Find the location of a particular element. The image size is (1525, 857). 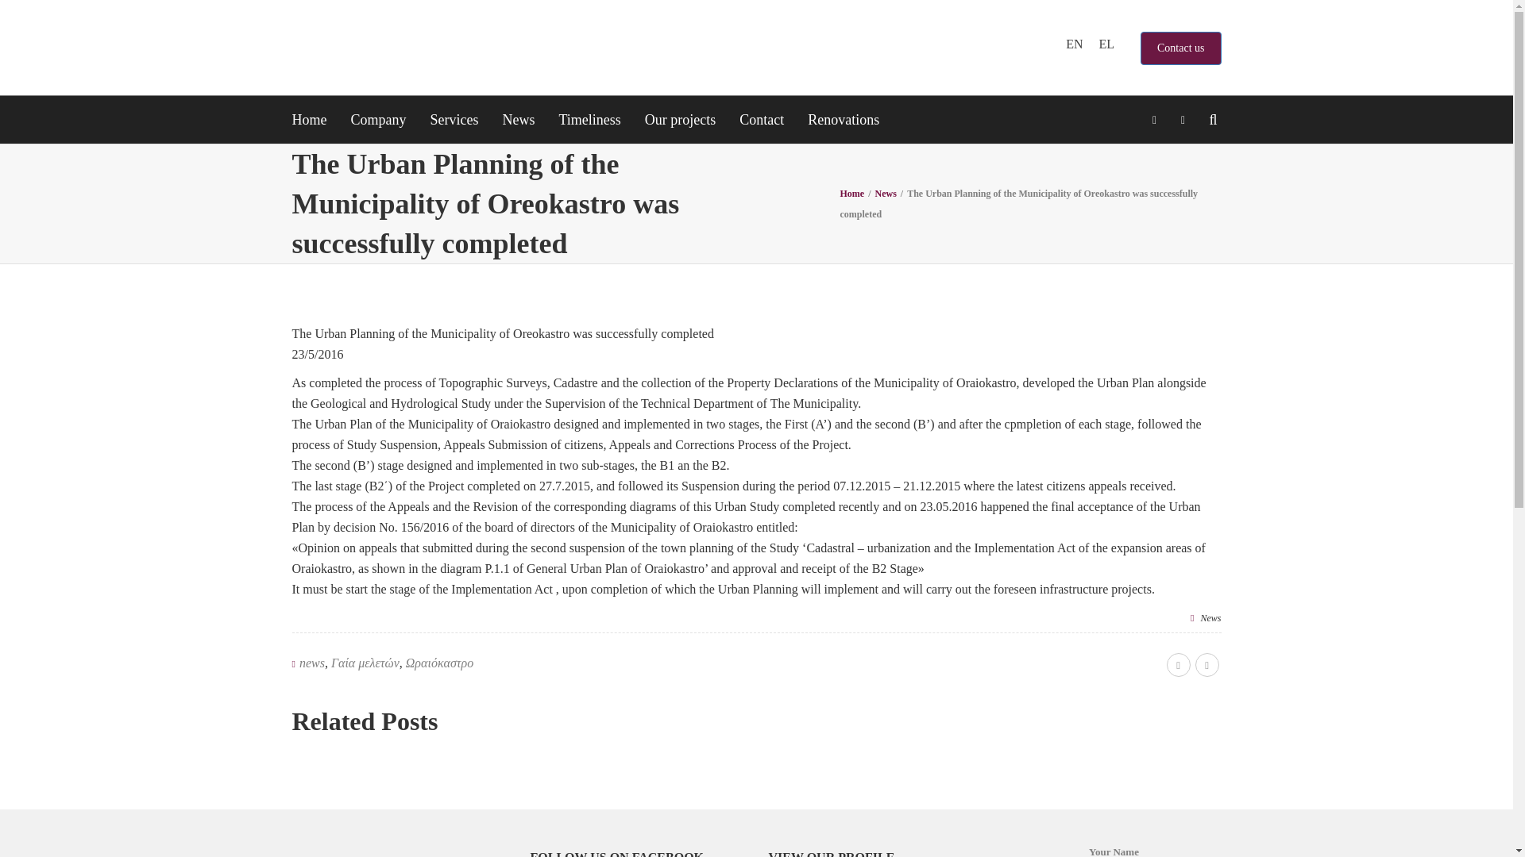

EL is located at coordinates (1106, 44).